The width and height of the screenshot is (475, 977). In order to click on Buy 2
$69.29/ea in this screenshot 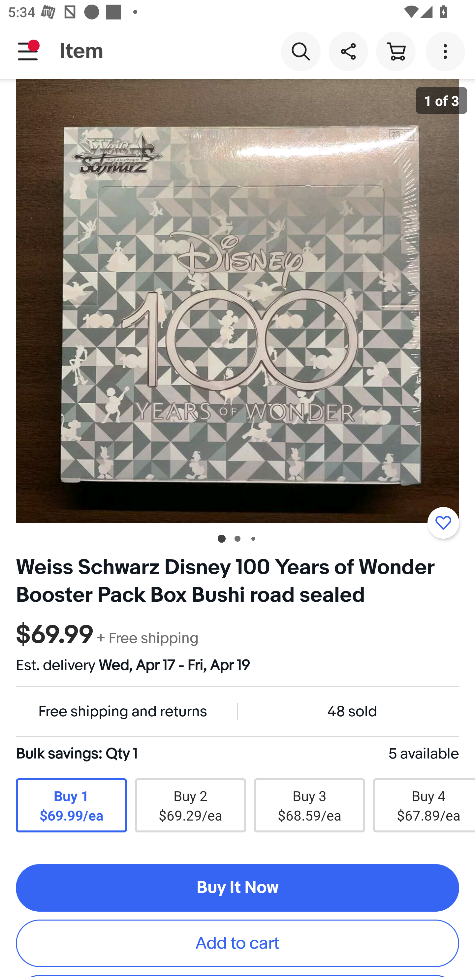, I will do `click(190, 805)`.